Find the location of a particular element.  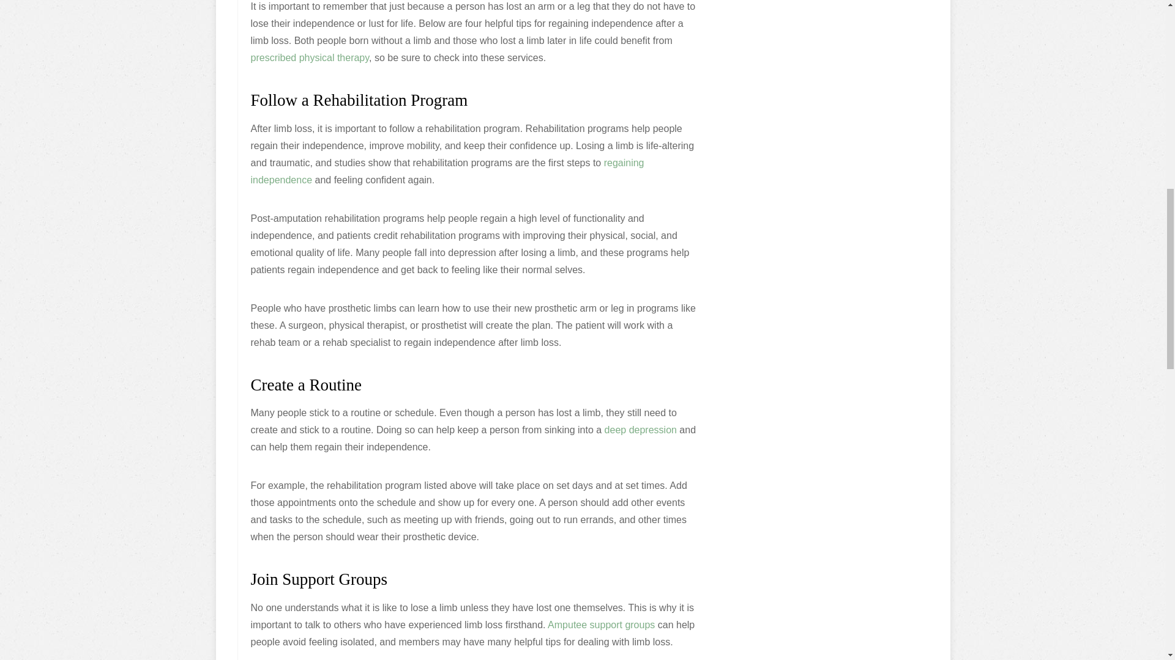

Amputee support groups is located at coordinates (601, 625).